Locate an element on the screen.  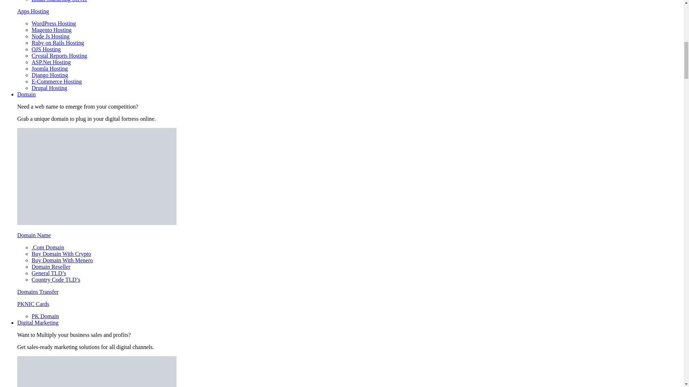
OJS Hosting is located at coordinates (46, 49).